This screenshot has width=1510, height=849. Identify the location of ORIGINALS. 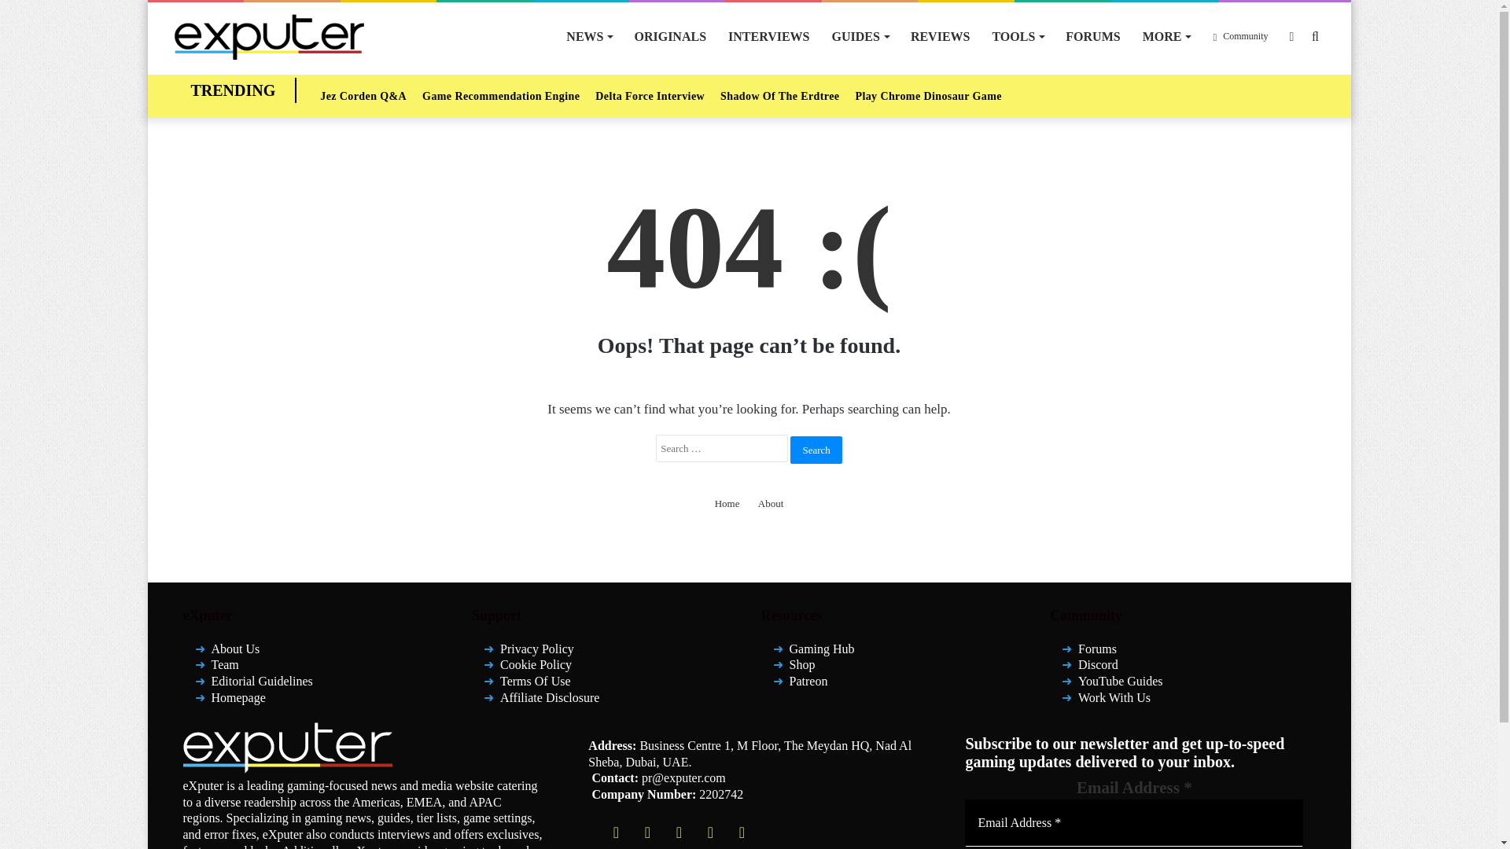
(670, 36).